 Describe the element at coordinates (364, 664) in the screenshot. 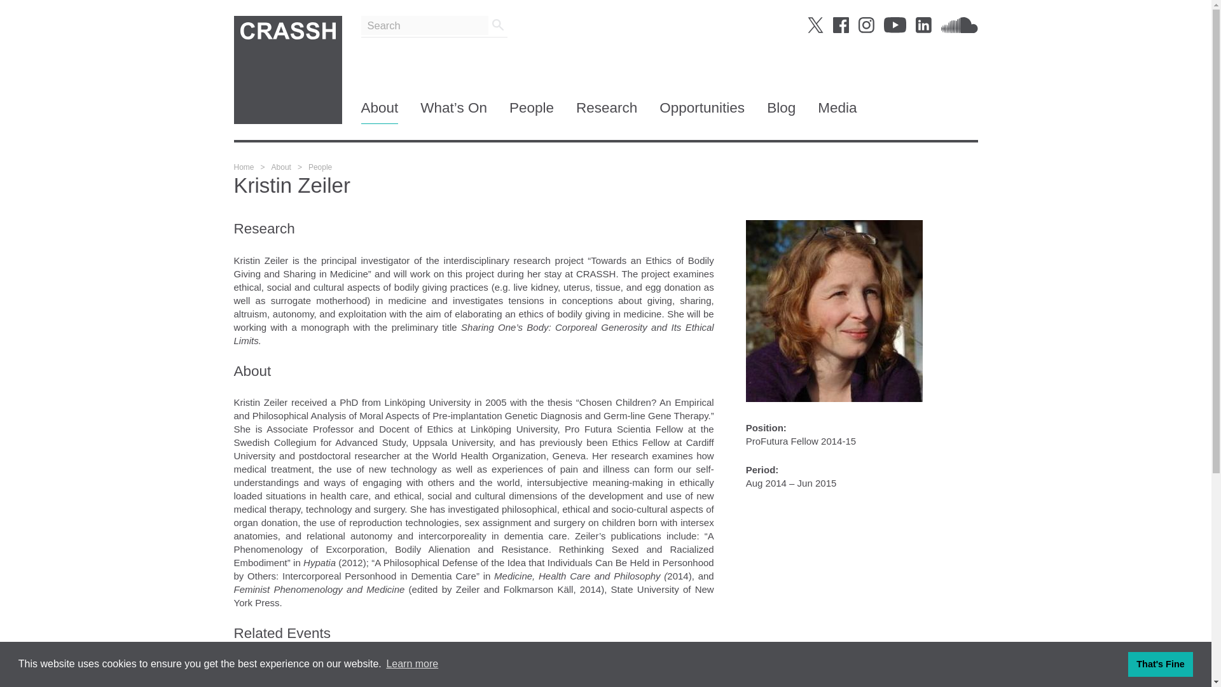

I see `Towards an Ethics of Bodily Giving and Sharing in Medicine` at that location.